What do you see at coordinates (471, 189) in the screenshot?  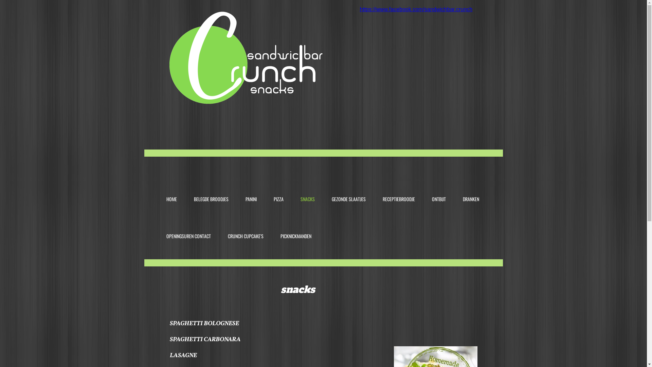 I see `DRANKEN` at bounding box center [471, 189].